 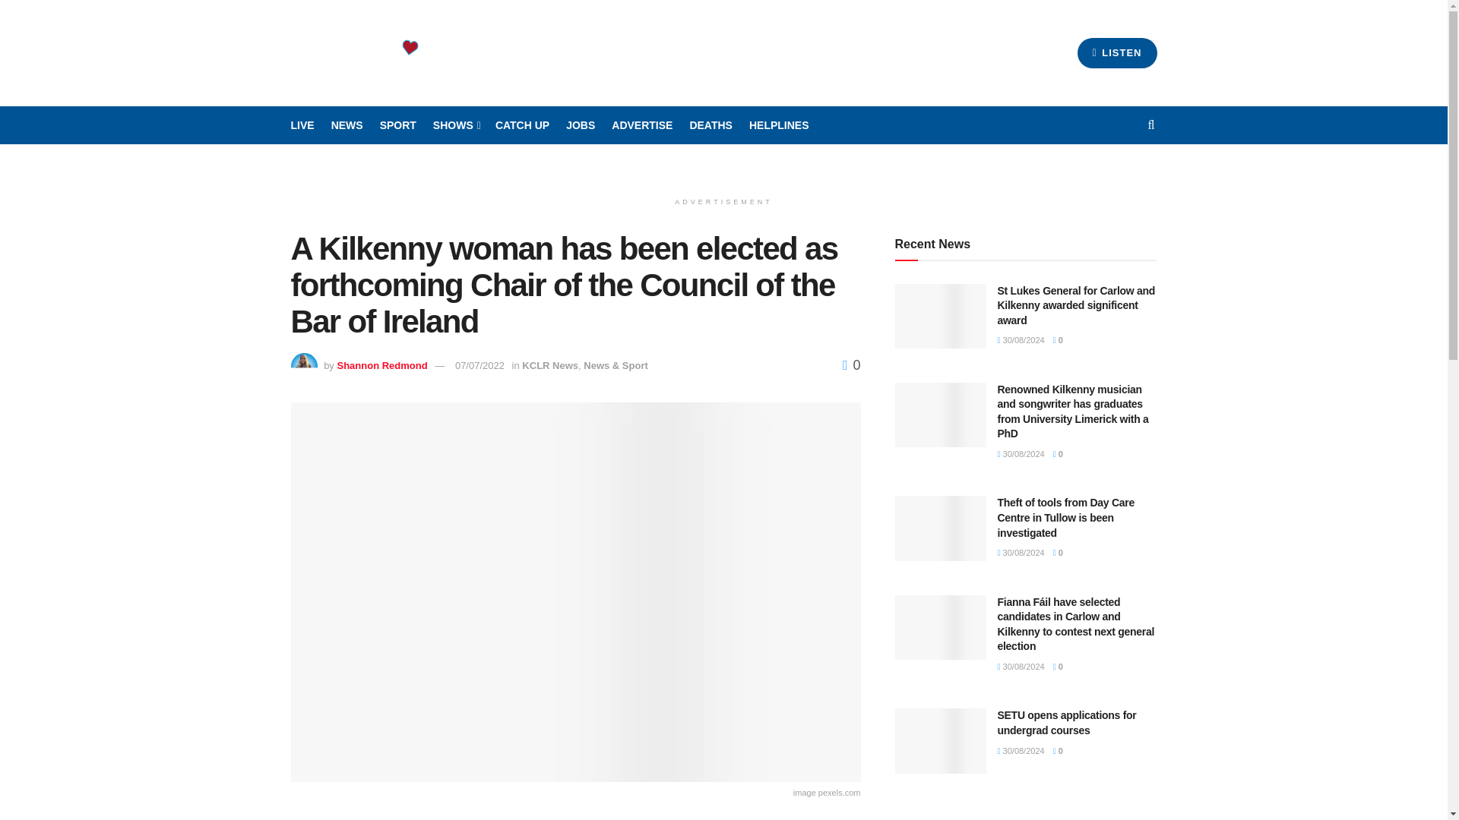 What do you see at coordinates (710, 125) in the screenshot?
I see `Carlow and Kilkenny Death Notices` at bounding box center [710, 125].